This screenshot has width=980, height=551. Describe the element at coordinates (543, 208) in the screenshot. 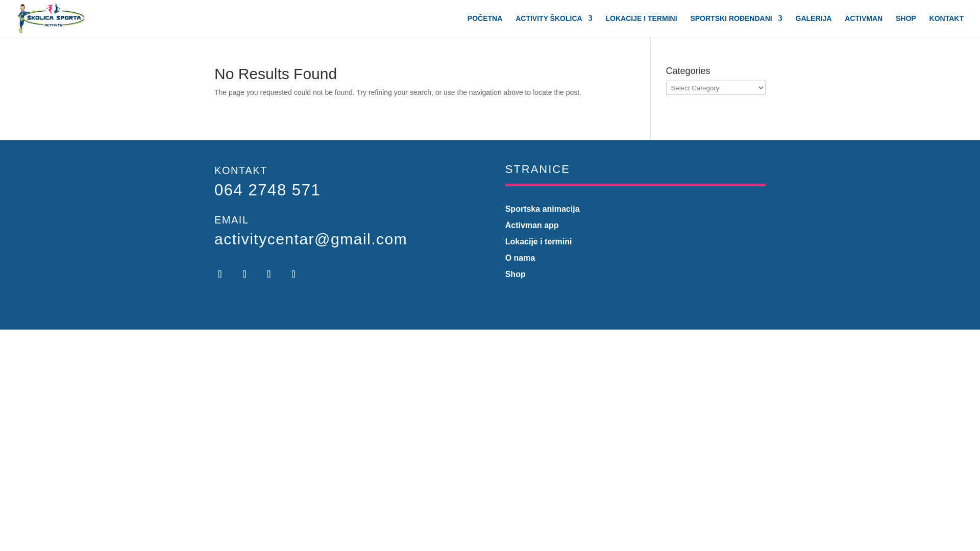

I see `Sportska animacija` at that location.